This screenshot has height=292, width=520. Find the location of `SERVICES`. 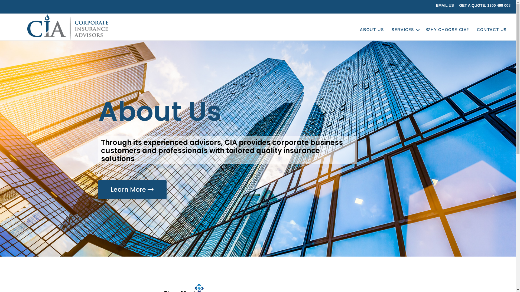

SERVICES is located at coordinates (405, 30).